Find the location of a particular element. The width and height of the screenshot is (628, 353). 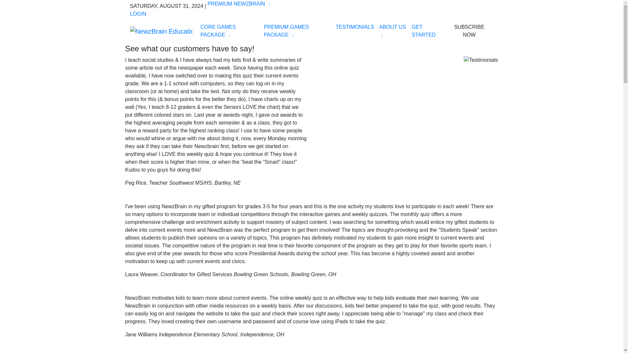

ABOUT US is located at coordinates (393, 31).